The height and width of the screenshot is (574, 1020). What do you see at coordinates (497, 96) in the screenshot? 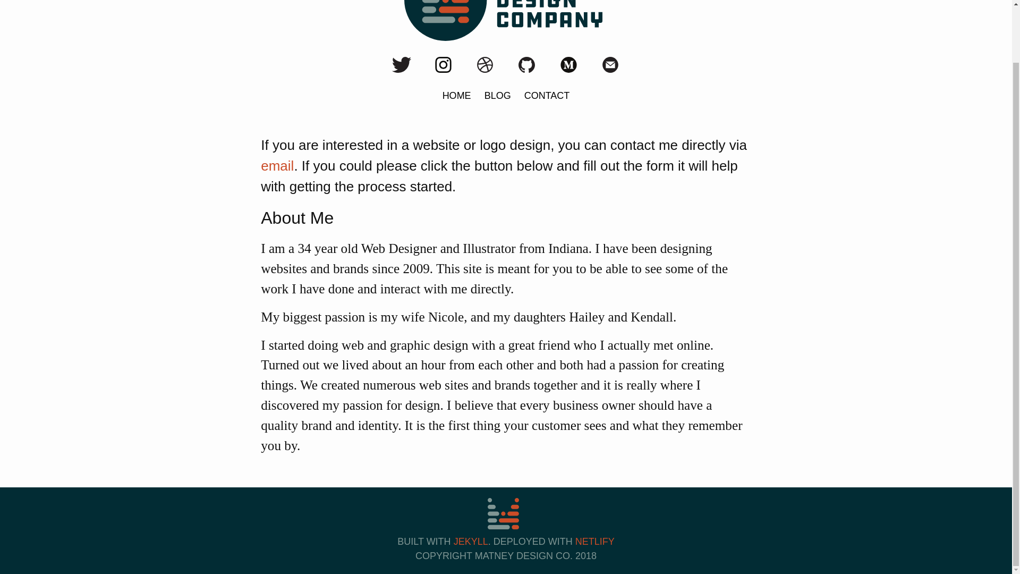
I see `BLOG` at bounding box center [497, 96].